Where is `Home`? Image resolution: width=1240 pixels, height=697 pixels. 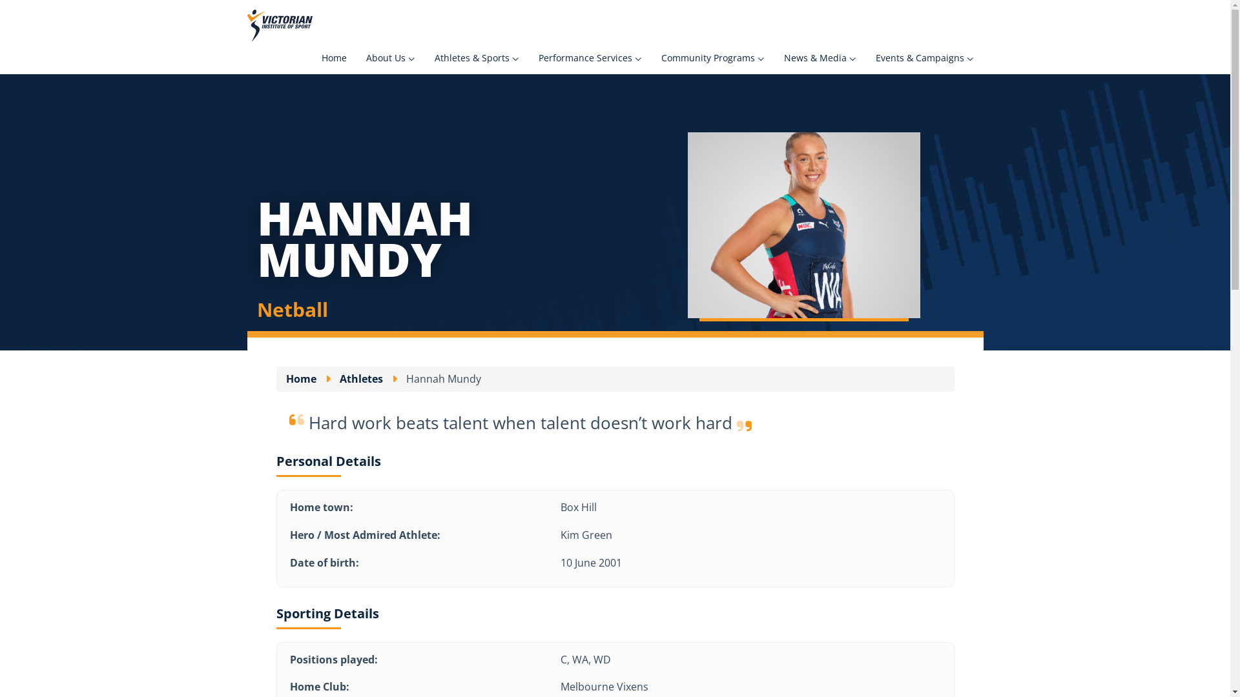
Home is located at coordinates (333, 58).